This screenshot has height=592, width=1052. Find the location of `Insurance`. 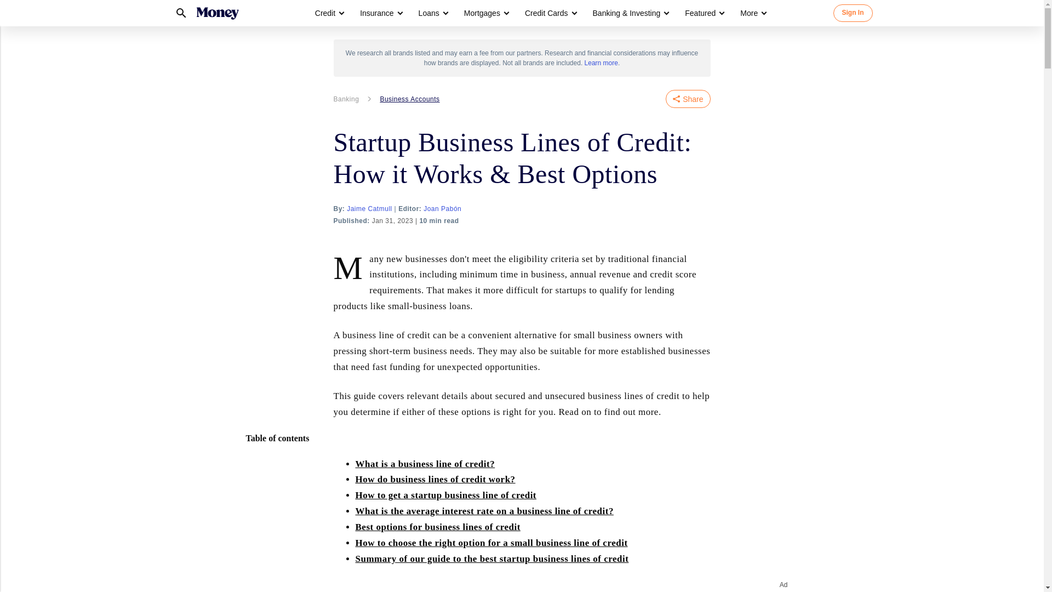

Insurance is located at coordinates (380, 13).